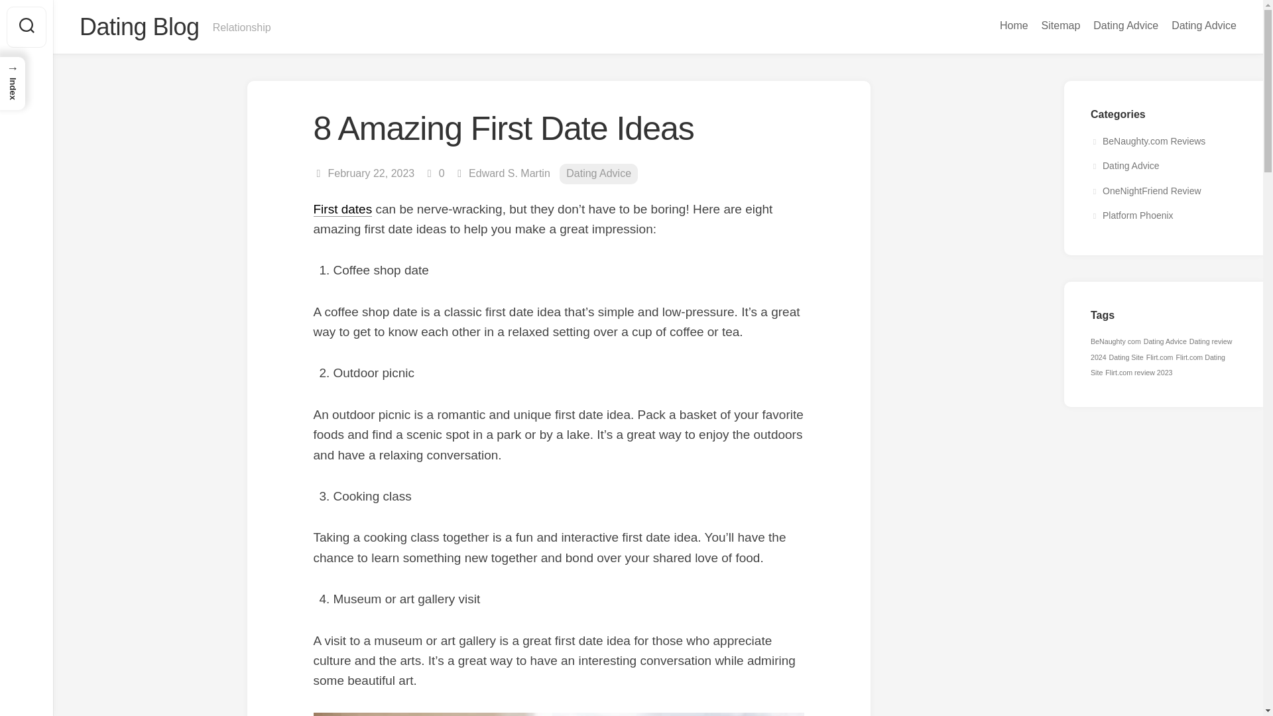  Describe the element at coordinates (1061, 25) in the screenshot. I see `Sitemap` at that location.